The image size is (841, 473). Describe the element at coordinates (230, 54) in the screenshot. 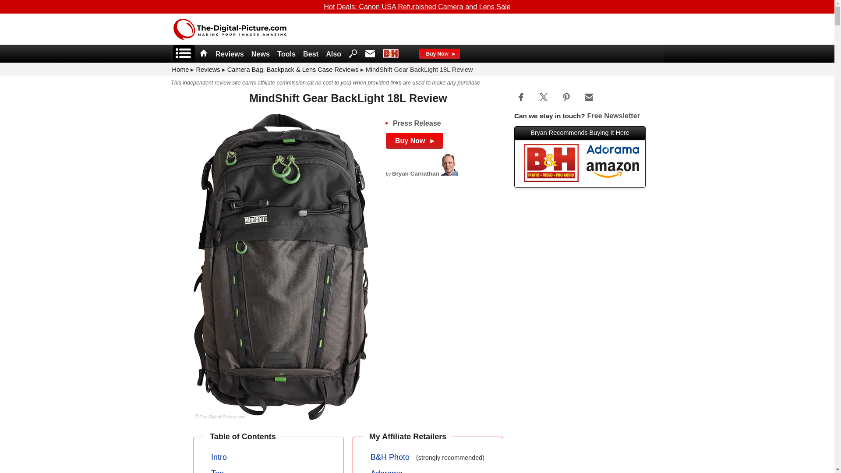

I see `Mirrorless and DSLR Camera and Lens Reviews` at that location.